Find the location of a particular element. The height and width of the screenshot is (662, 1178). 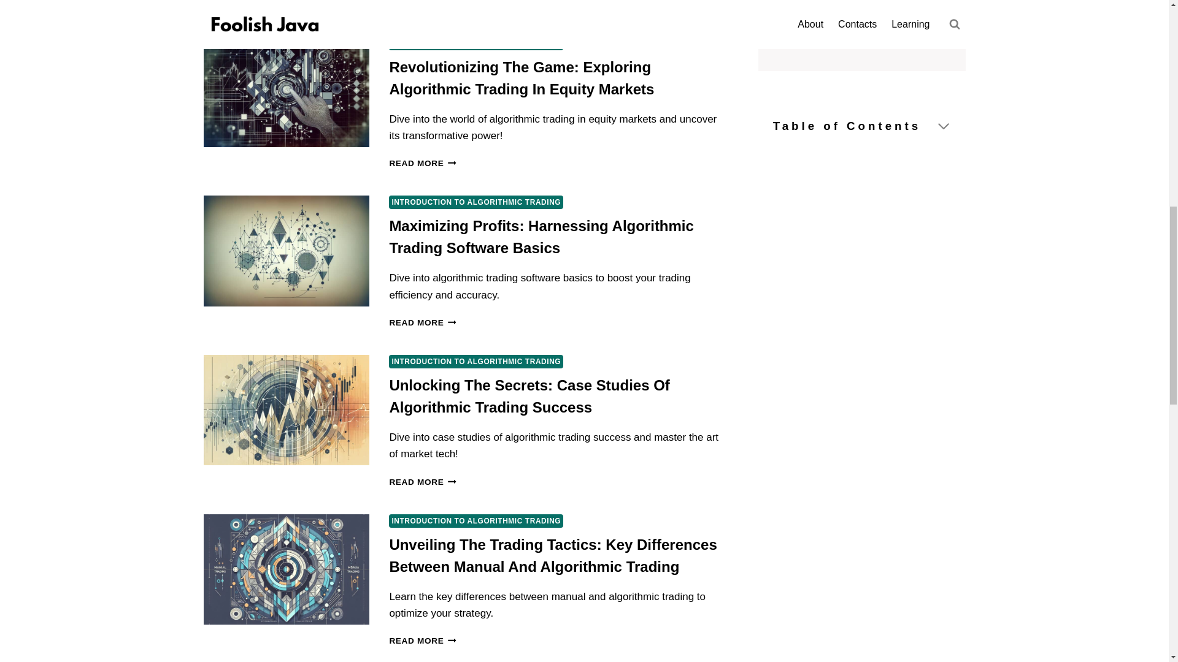

INTRODUCTION TO ALGORITHMIC TRADING is located at coordinates (475, 521).